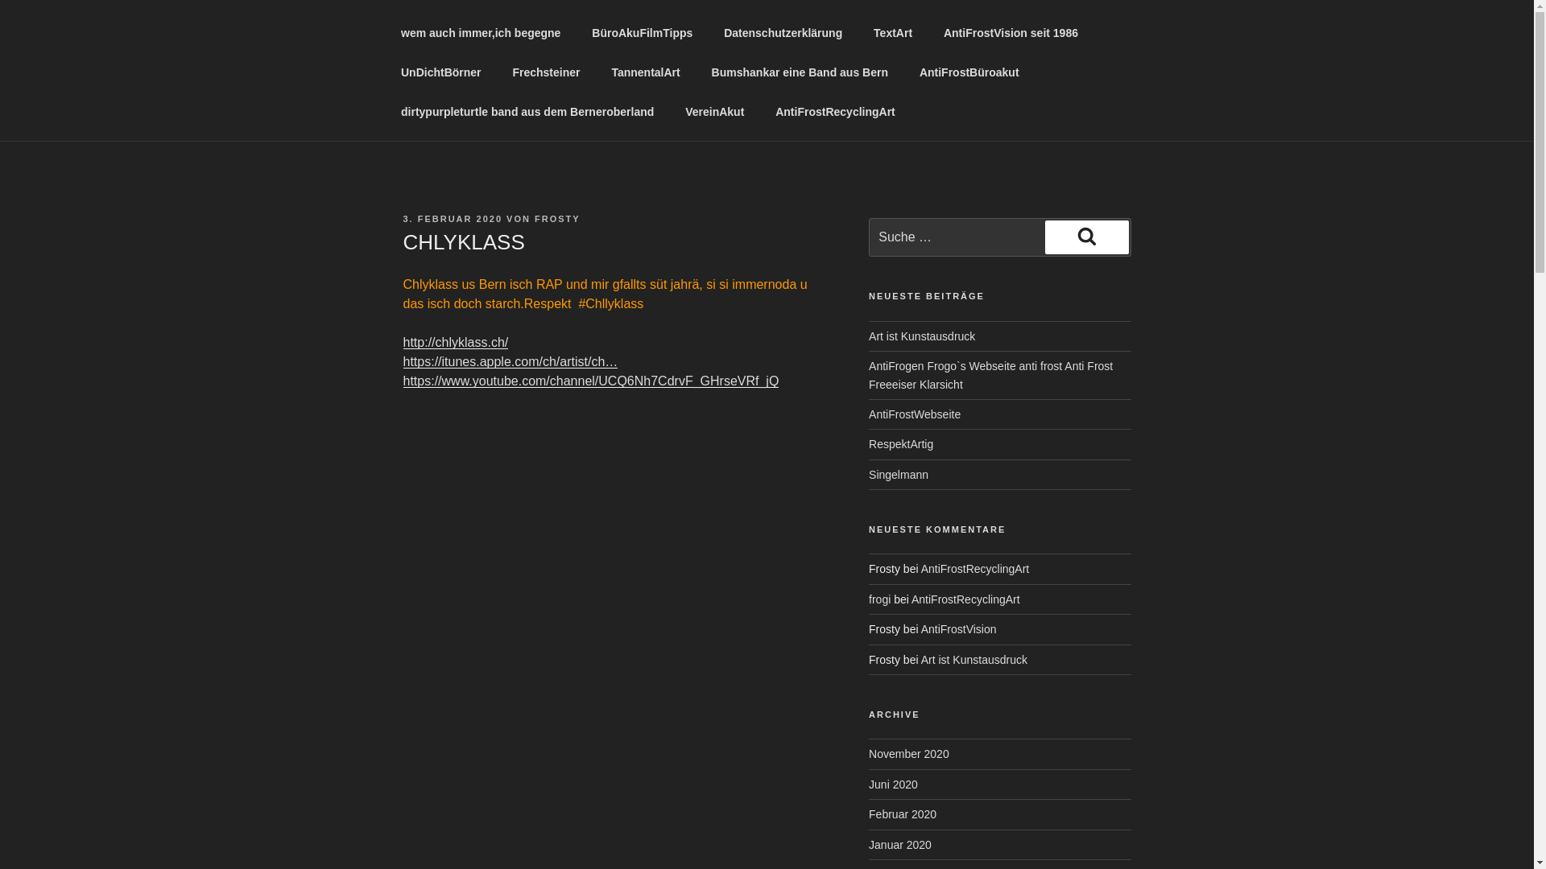  What do you see at coordinates (922, 336) in the screenshot?
I see `Art ist Kunstausdruck` at bounding box center [922, 336].